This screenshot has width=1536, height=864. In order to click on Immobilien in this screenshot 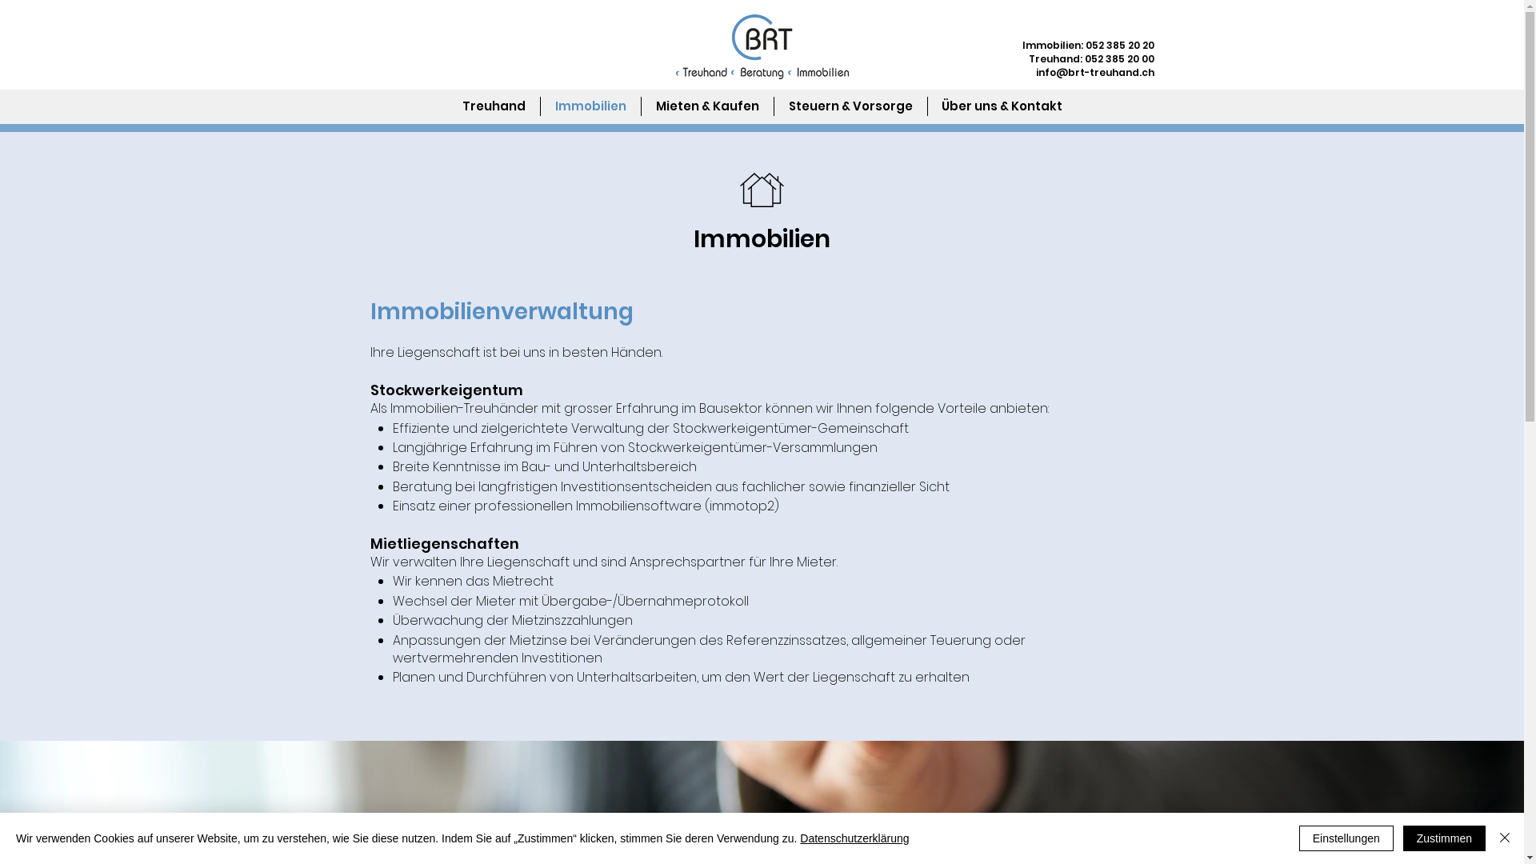, I will do `click(590, 106)`.